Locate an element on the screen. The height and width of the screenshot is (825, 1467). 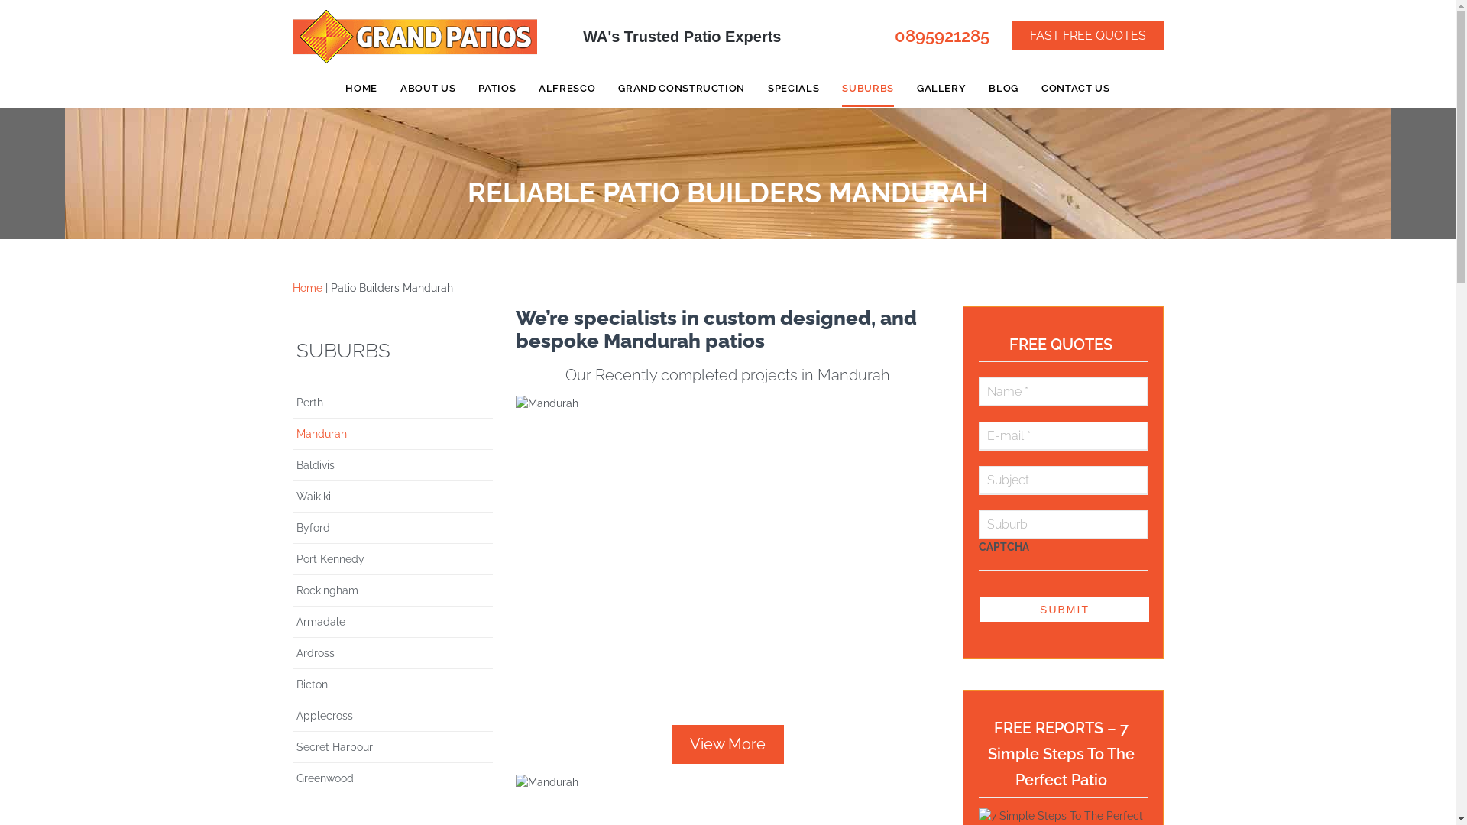
Waikiki is located at coordinates (393, 497).